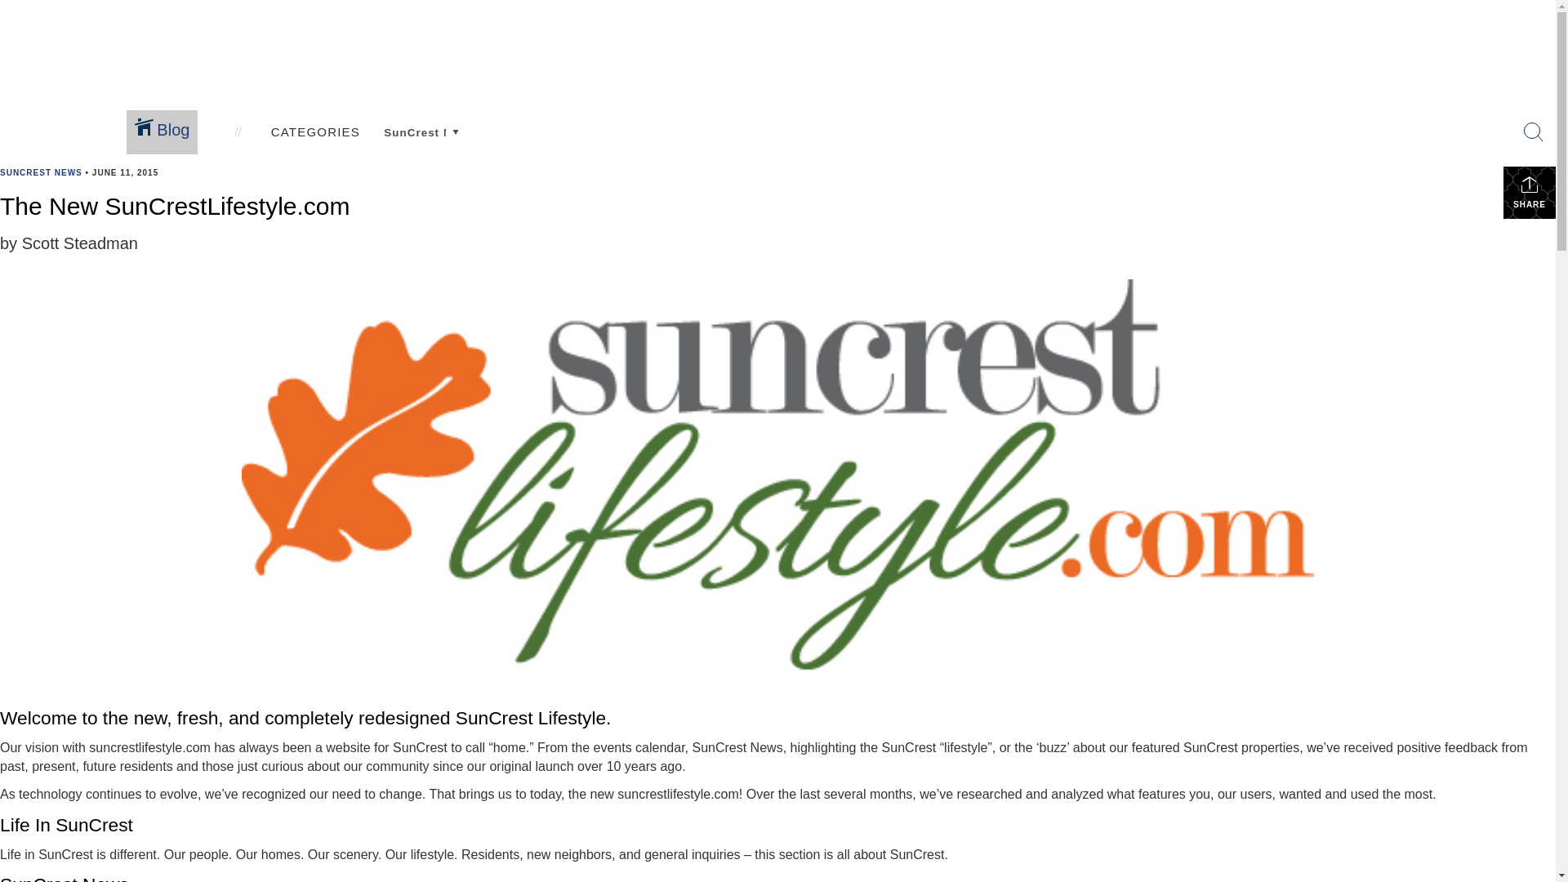 The height and width of the screenshot is (882, 1568). I want to click on Trails, so click(624, 143).